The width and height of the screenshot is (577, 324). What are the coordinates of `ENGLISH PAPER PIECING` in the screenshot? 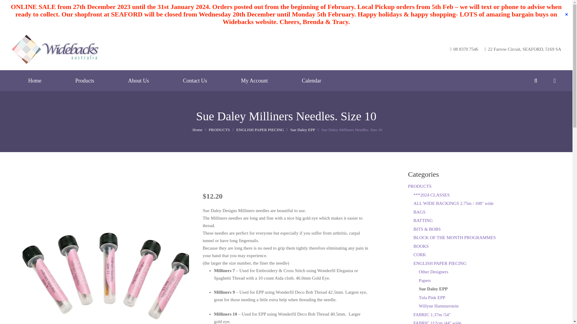 It's located at (260, 130).